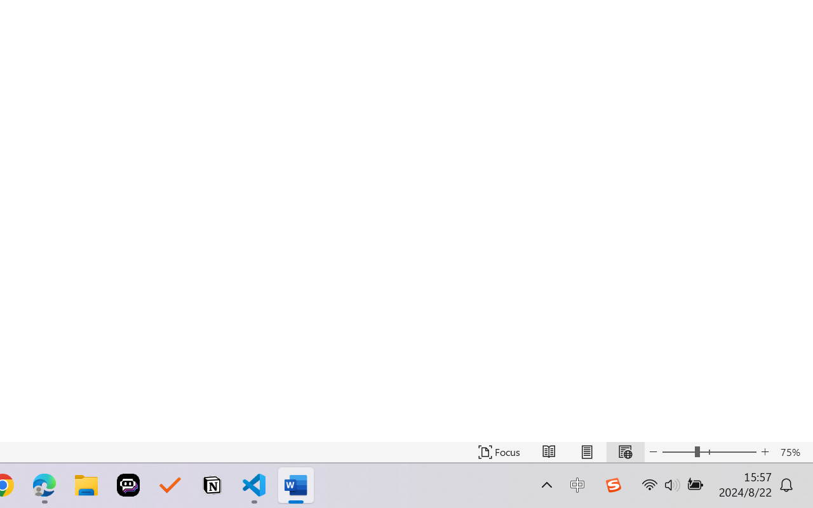  What do you see at coordinates (709, 452) in the screenshot?
I see `Zoom` at bounding box center [709, 452].